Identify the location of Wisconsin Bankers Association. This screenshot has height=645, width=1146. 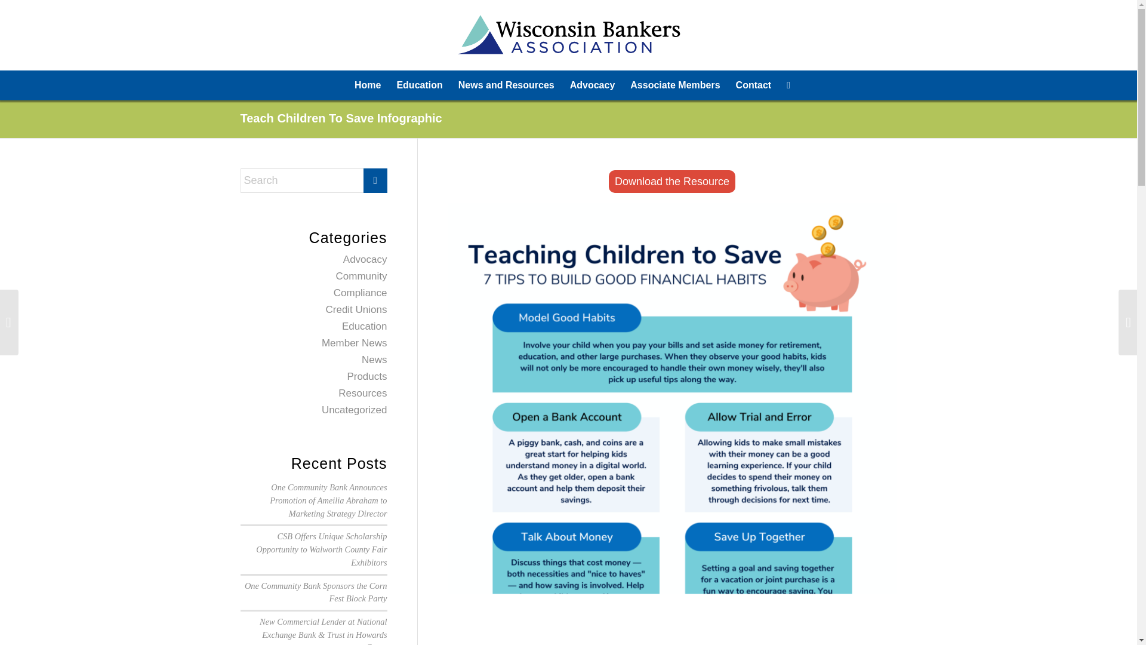
(368, 85).